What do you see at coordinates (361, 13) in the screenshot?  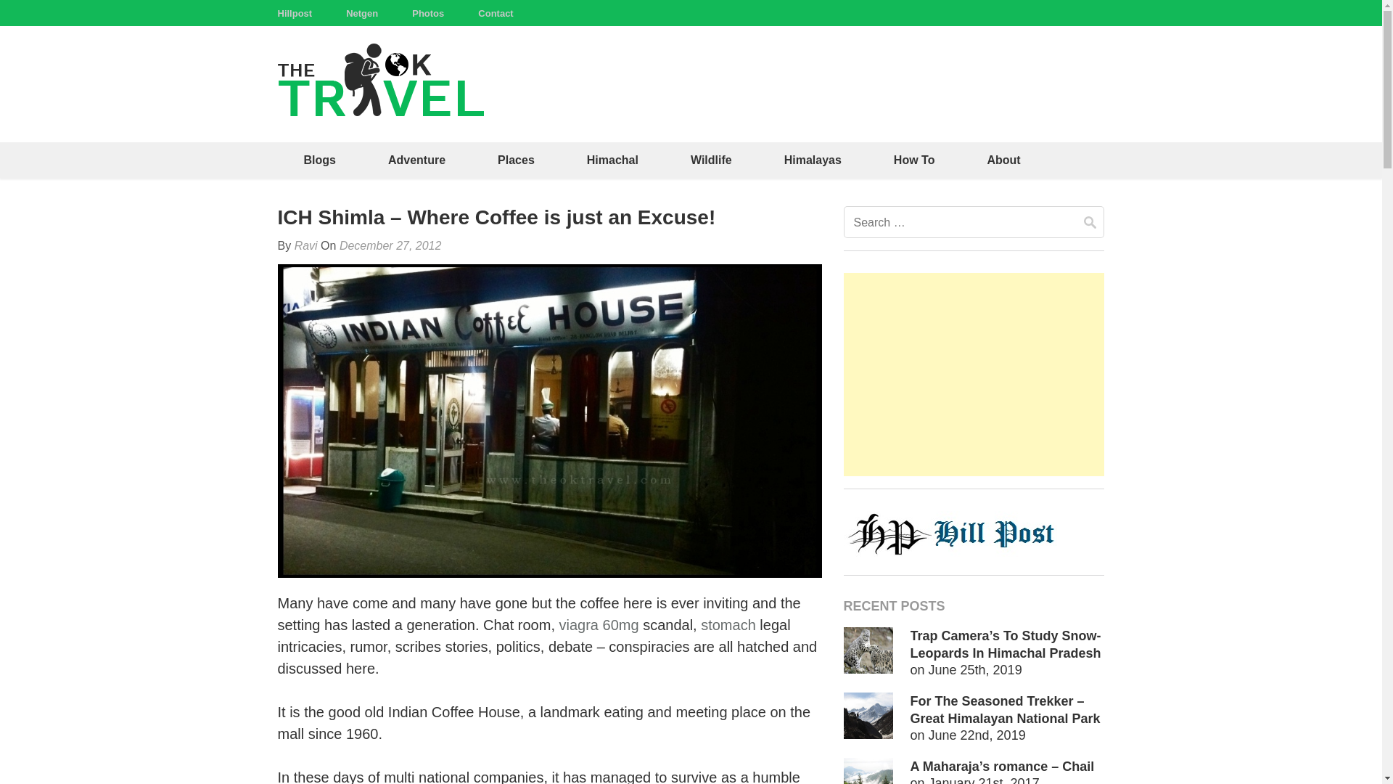 I see `Netgen` at bounding box center [361, 13].